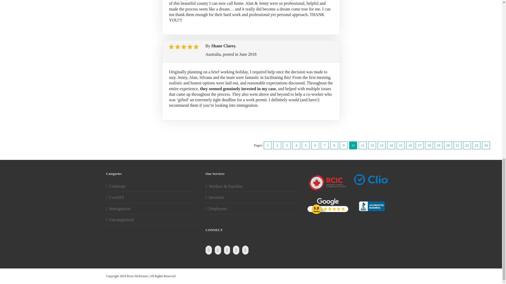 The height and width of the screenshot is (284, 506). Describe the element at coordinates (287, 145) in the screenshot. I see `3` at that location.